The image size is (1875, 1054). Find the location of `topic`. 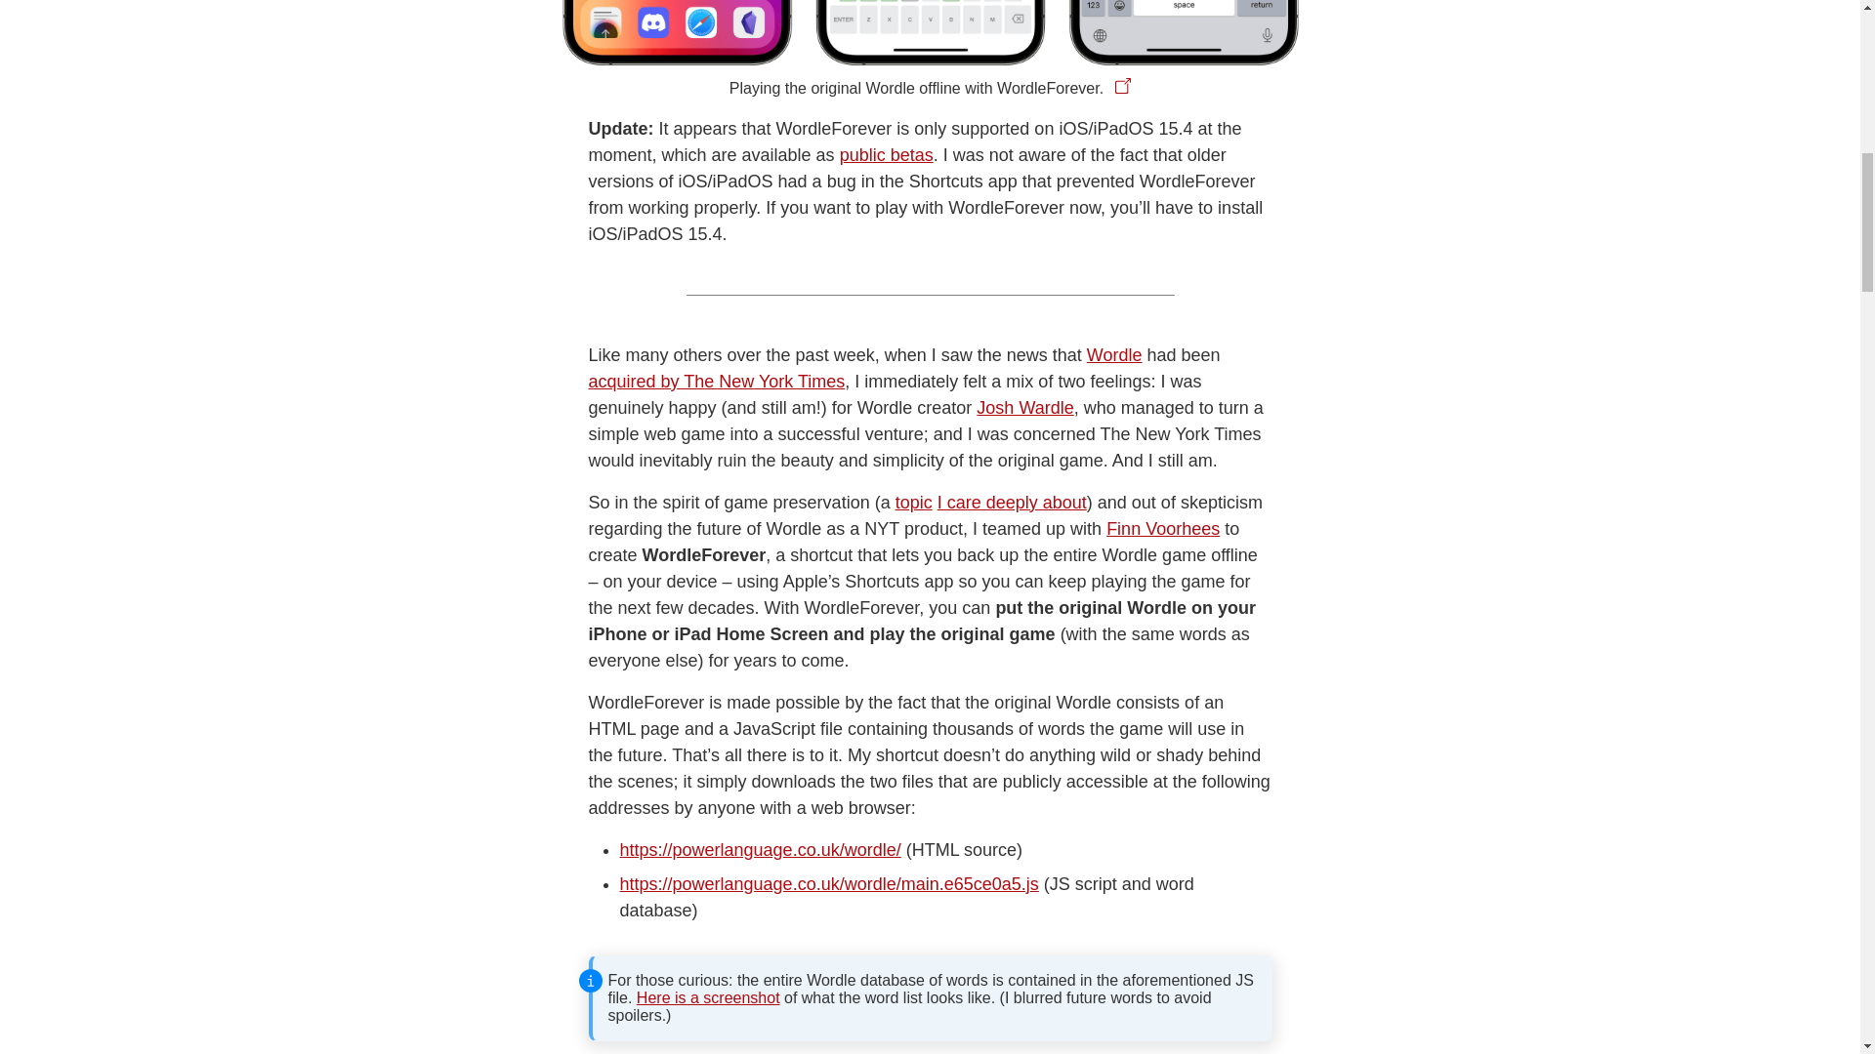

topic is located at coordinates (914, 502).